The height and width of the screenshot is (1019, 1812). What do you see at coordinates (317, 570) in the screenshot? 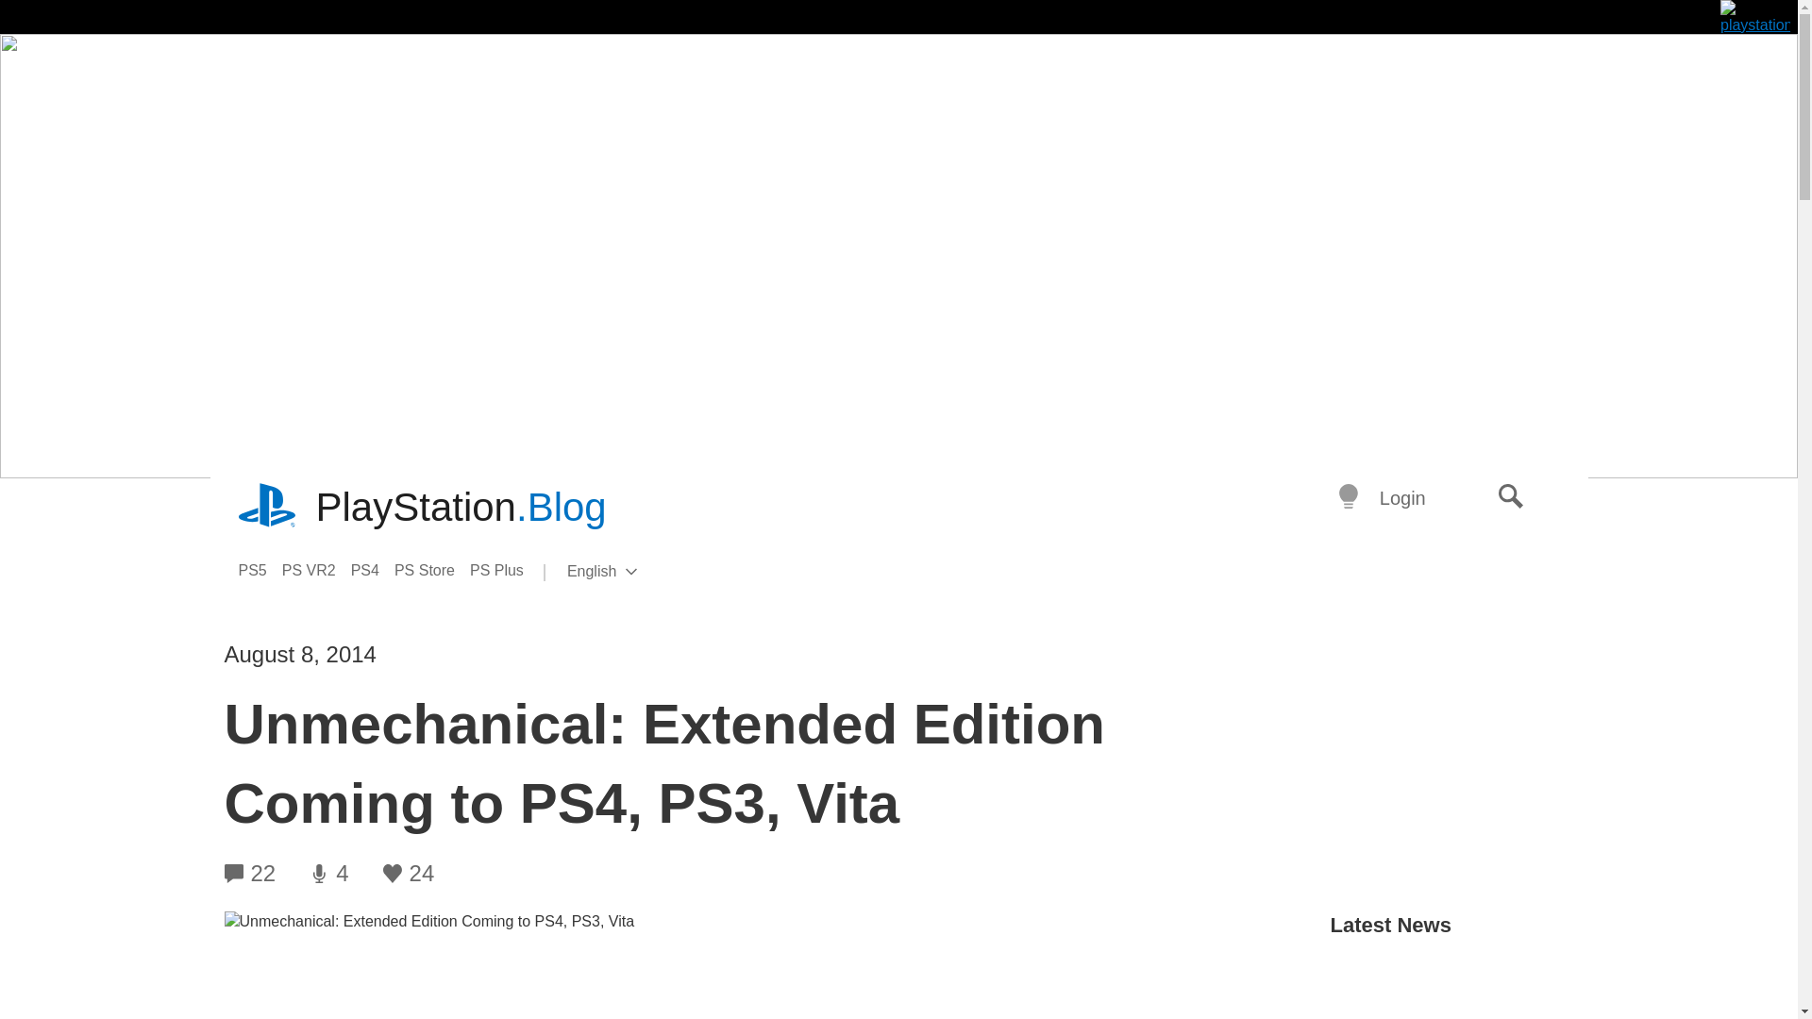
I see `Skip to content` at bounding box center [317, 570].